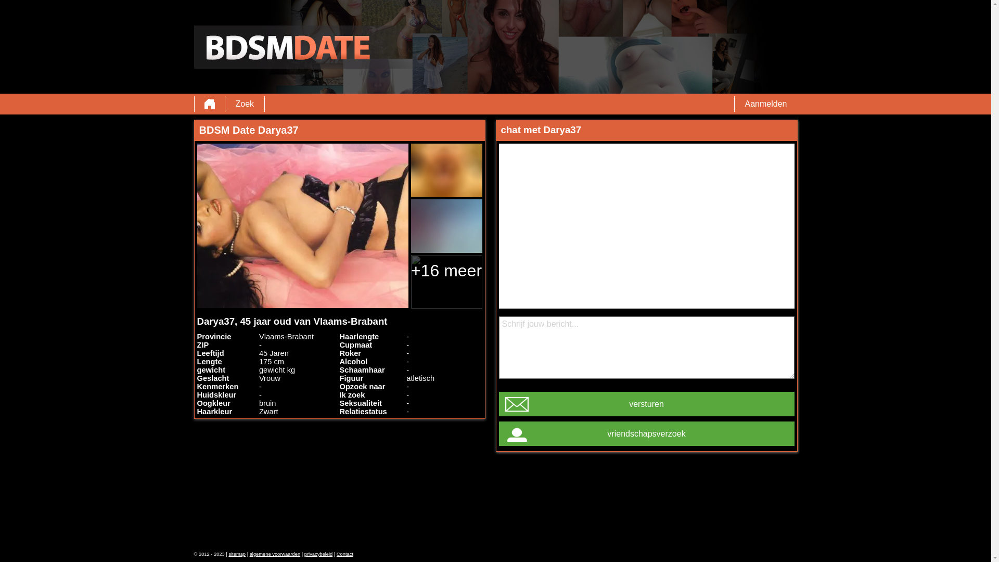  Describe the element at coordinates (237, 554) in the screenshot. I see `sitemap` at that location.